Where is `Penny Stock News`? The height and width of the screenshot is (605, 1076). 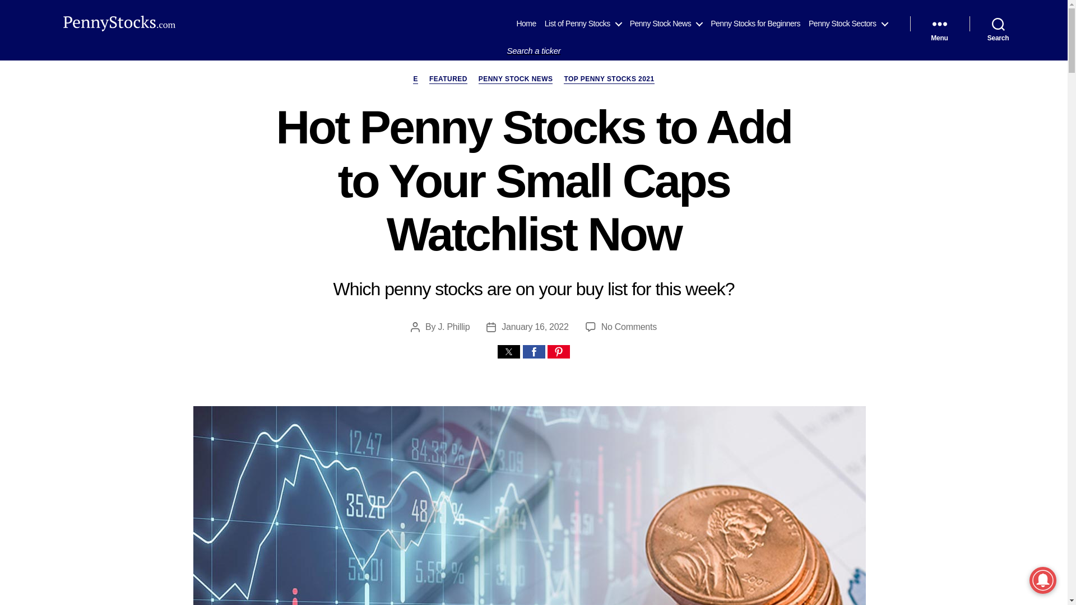 Penny Stock News is located at coordinates (666, 24).